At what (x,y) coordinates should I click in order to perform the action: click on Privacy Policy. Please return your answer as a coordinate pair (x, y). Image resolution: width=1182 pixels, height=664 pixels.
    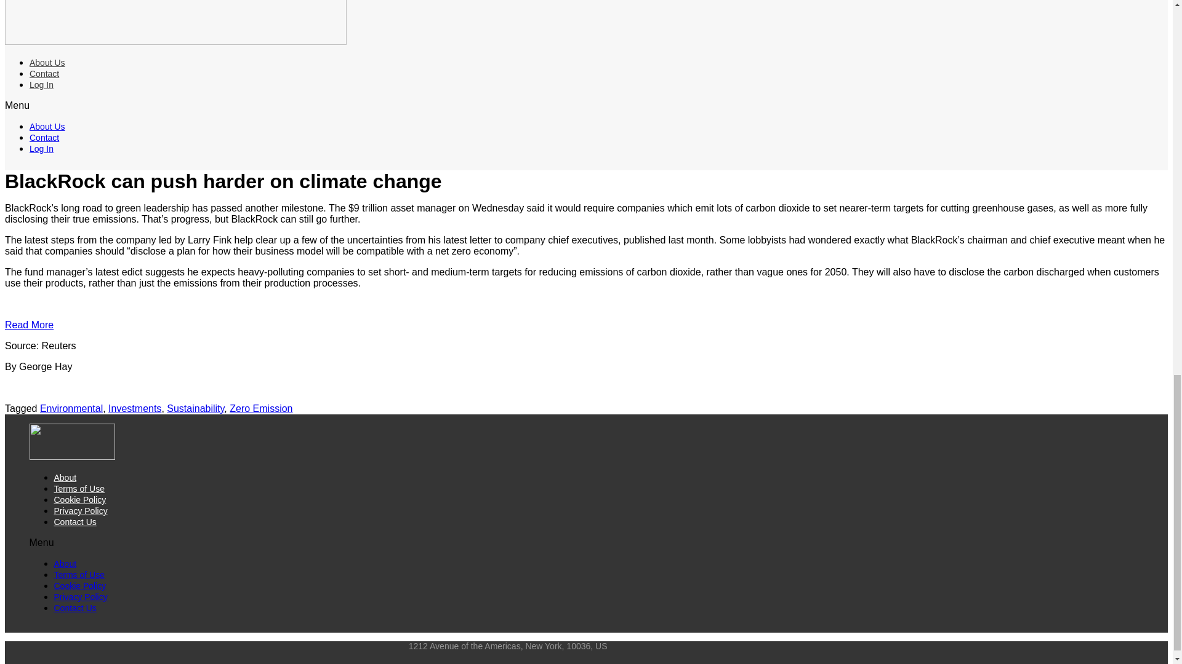
    Looking at the image, I should click on (81, 596).